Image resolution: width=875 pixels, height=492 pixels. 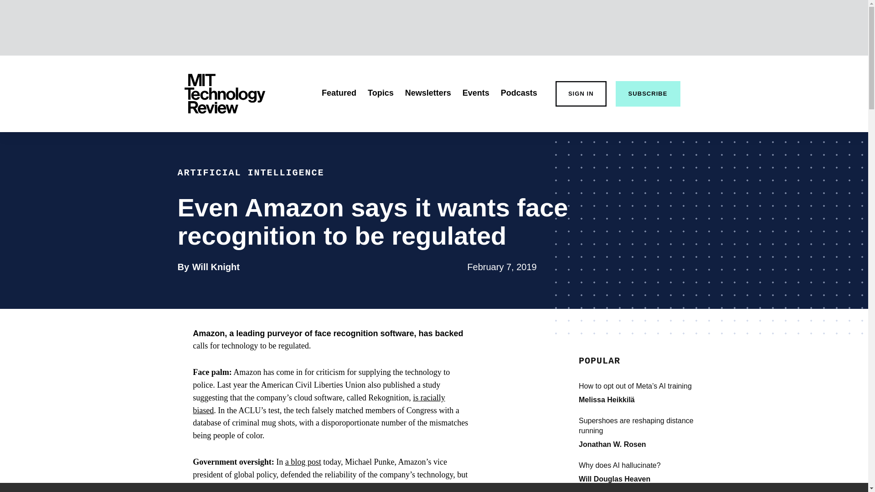 What do you see at coordinates (614, 479) in the screenshot?
I see `is racially biased` at bounding box center [614, 479].